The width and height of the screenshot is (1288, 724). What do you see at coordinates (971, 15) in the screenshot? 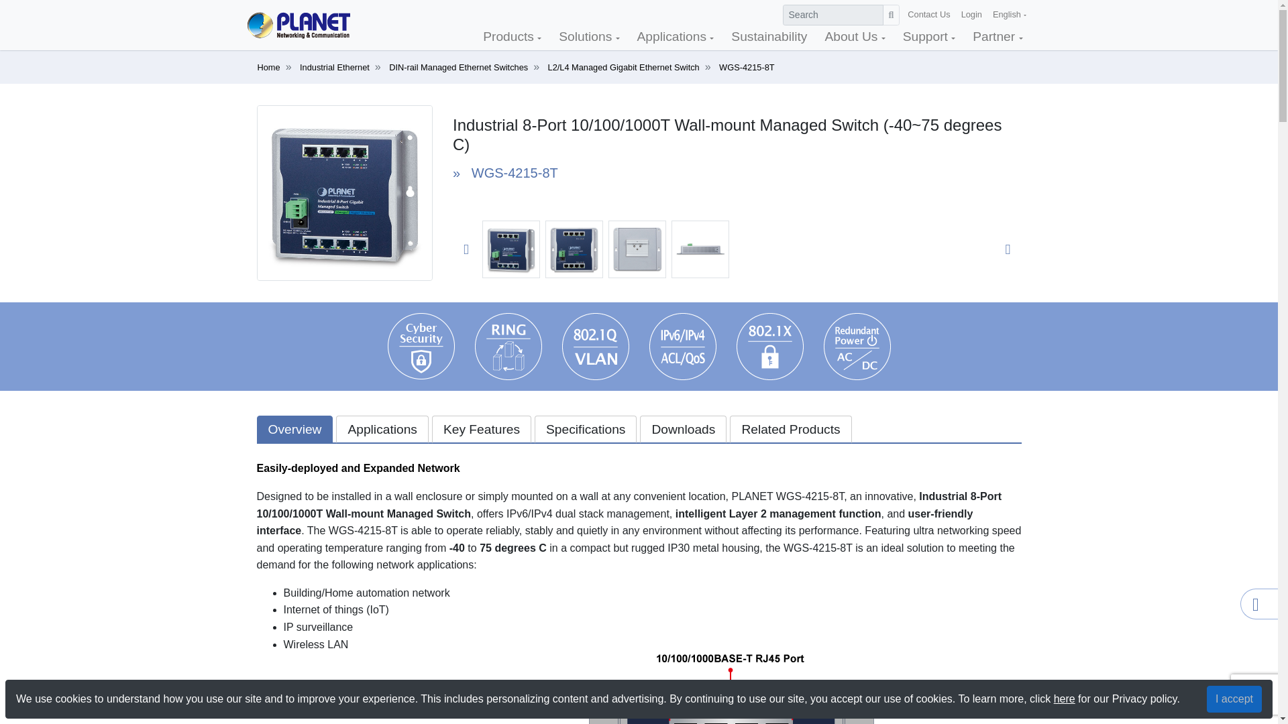
I see `Login` at bounding box center [971, 15].